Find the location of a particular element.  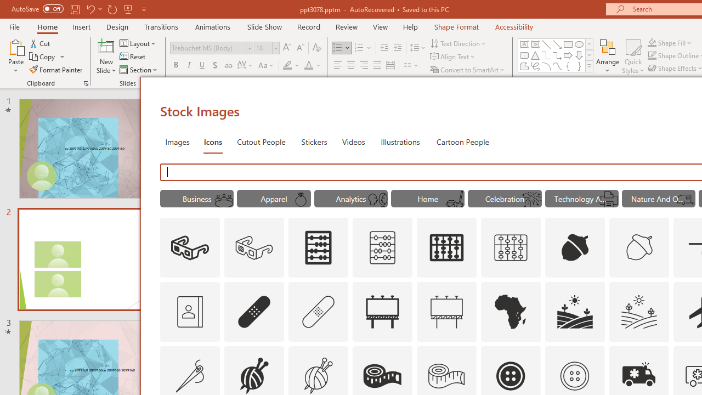

AutomationID: Icons_Abacus is located at coordinates (318, 248).